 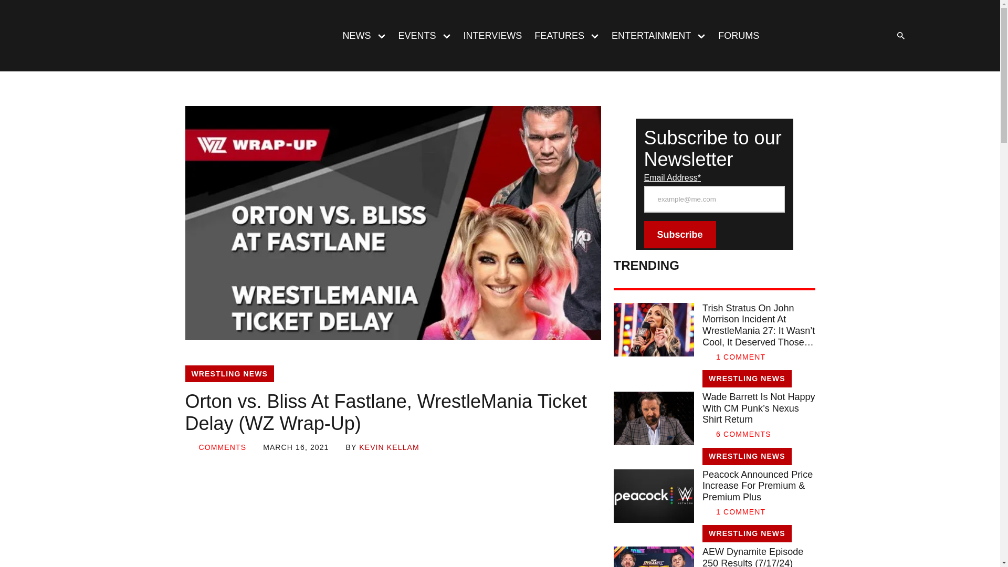 What do you see at coordinates (447, 35) in the screenshot?
I see `Open menu` at bounding box center [447, 35].